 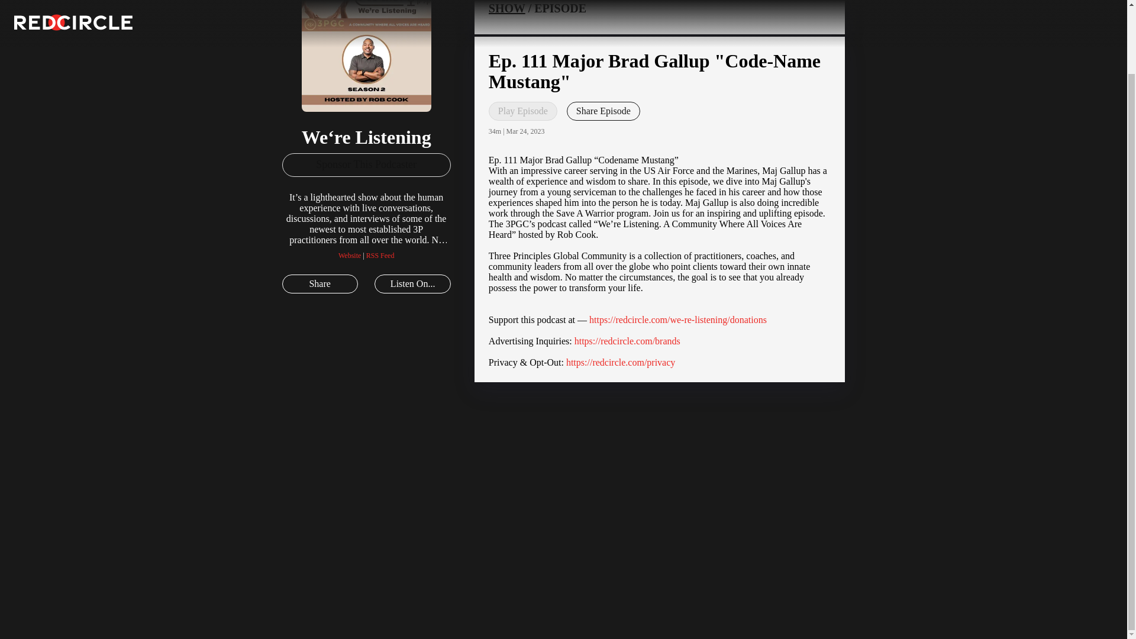 What do you see at coordinates (603, 111) in the screenshot?
I see `Share Episode` at bounding box center [603, 111].